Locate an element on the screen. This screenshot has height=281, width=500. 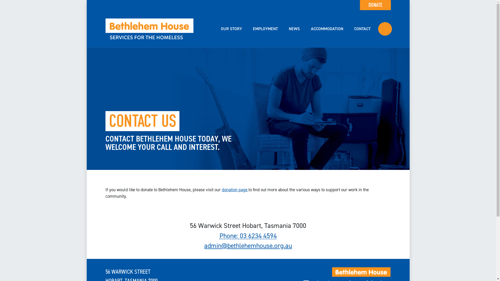
Facebook is located at coordinates (385, 29).